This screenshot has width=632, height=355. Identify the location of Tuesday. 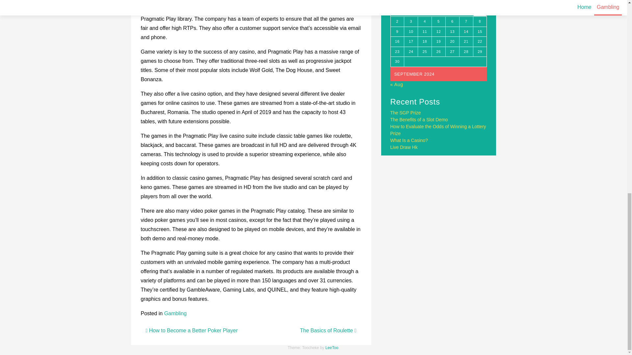
(411, 3).